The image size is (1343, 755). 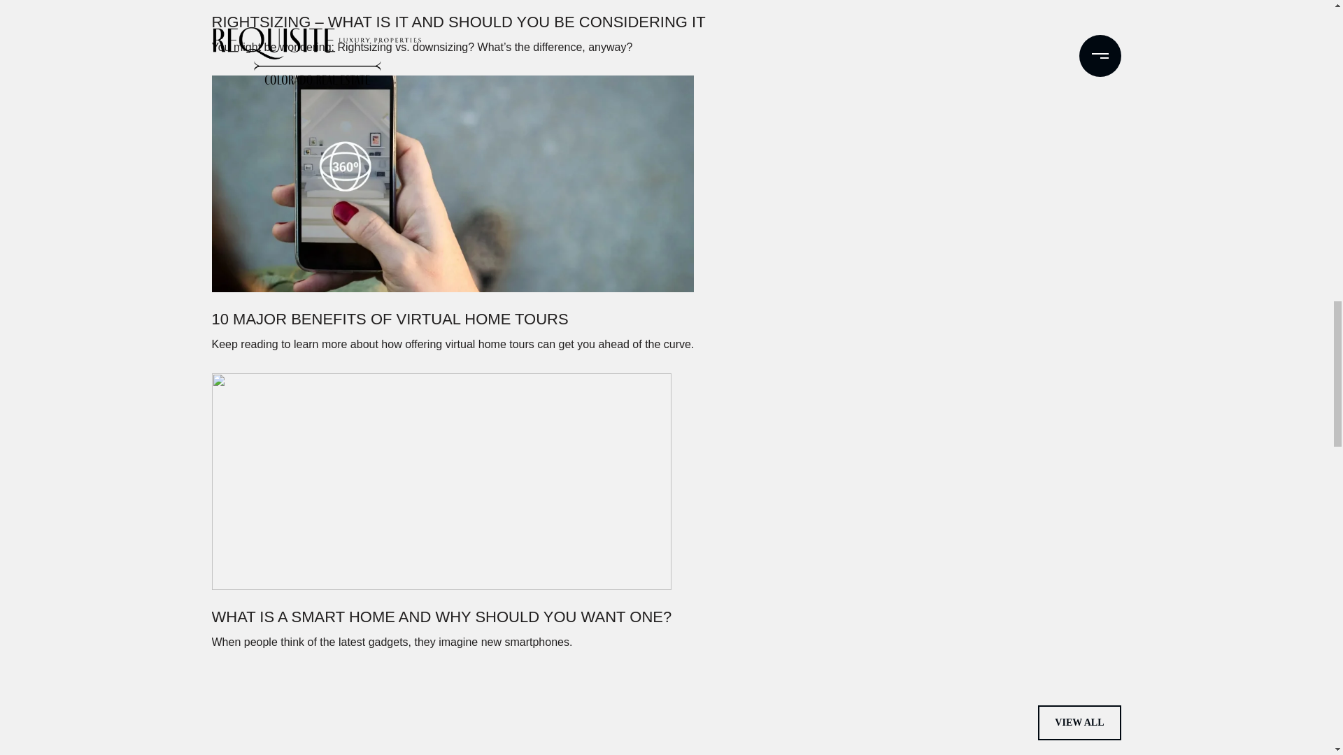 What do you see at coordinates (1079, 723) in the screenshot?
I see `VIEW ALL` at bounding box center [1079, 723].